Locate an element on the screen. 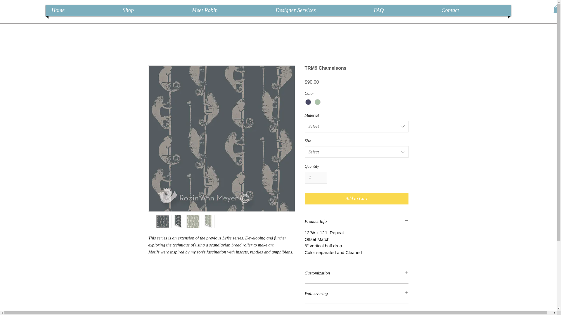 The height and width of the screenshot is (315, 561). Designer Services is located at coordinates (318, 10).